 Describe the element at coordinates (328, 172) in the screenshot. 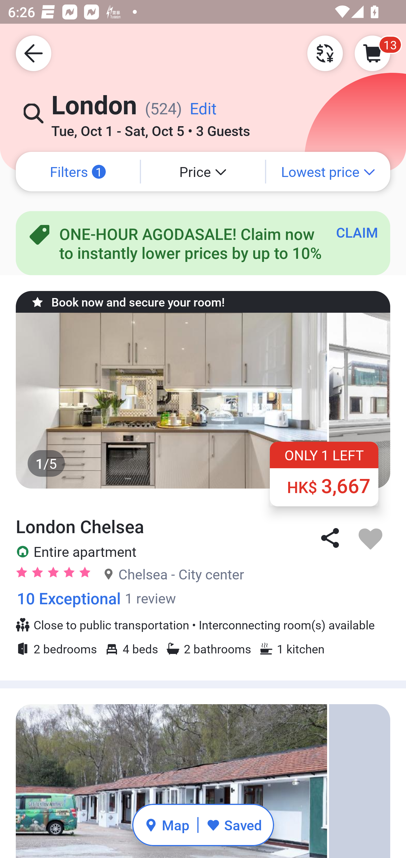

I see `Lowest price` at that location.